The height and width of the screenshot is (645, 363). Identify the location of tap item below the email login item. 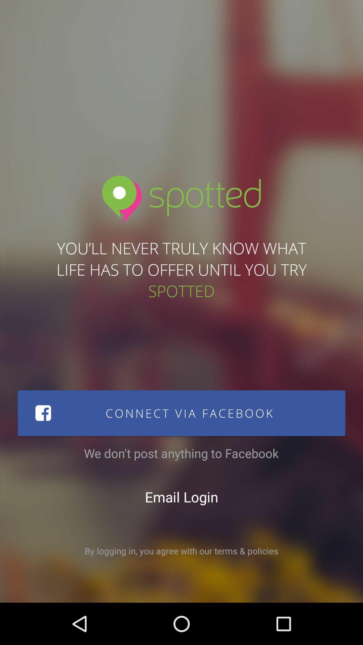
(182, 551).